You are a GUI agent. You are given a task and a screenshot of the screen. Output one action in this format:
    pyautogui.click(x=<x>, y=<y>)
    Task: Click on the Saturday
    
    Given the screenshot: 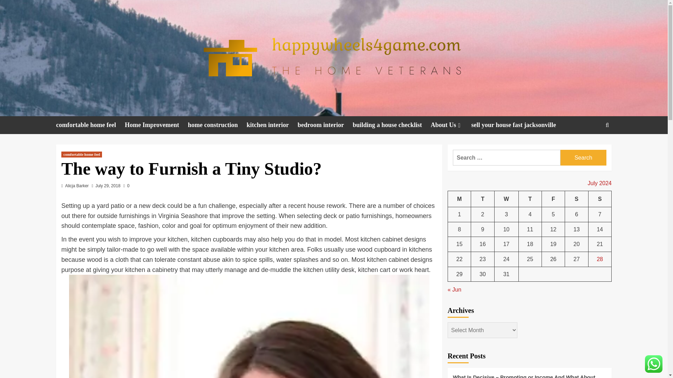 What is the action you would take?
    pyautogui.click(x=577, y=199)
    